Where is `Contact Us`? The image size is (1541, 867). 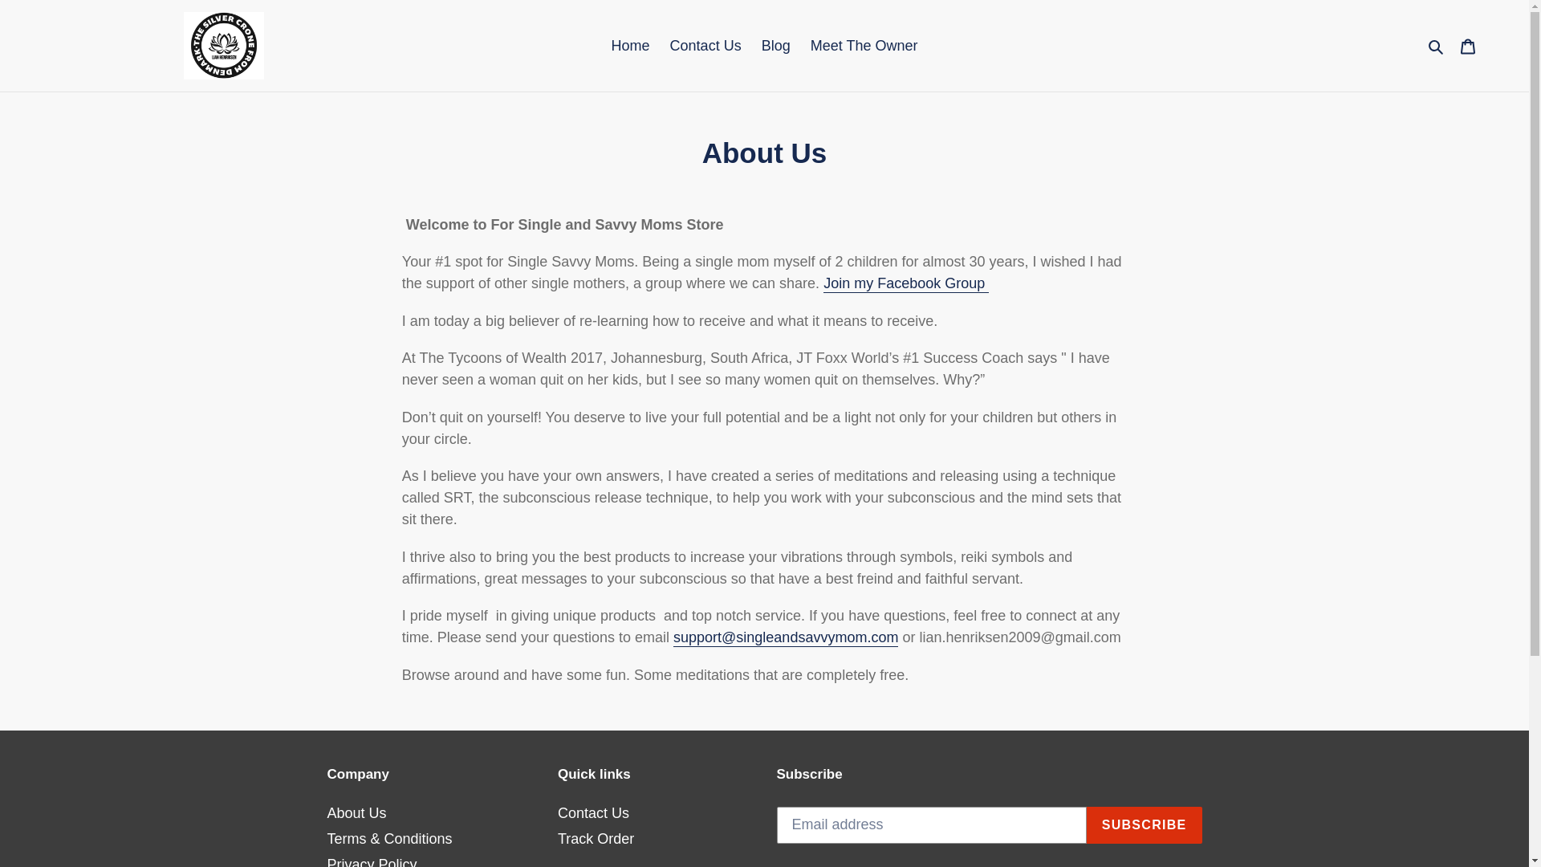 Contact Us is located at coordinates (593, 812).